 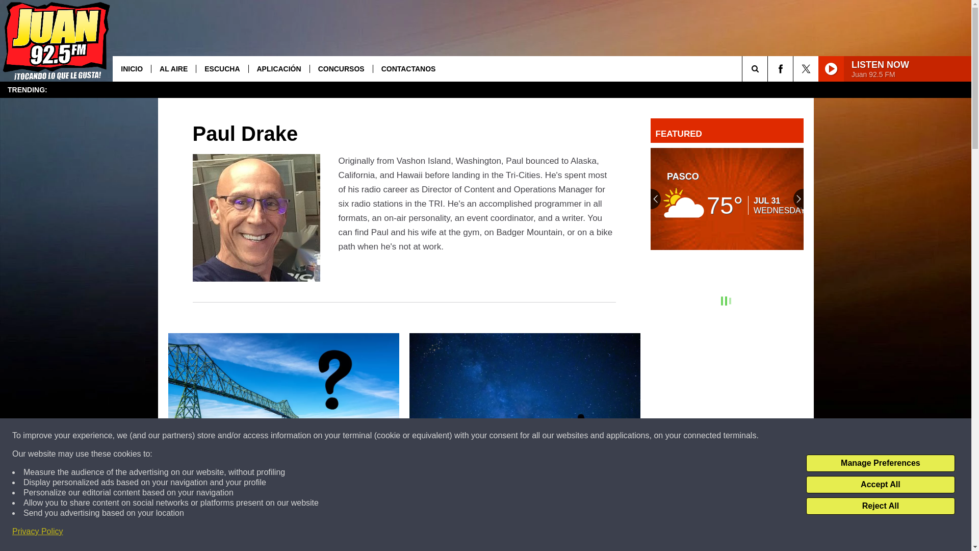 What do you see at coordinates (221, 68) in the screenshot?
I see `ESCUCHA` at bounding box center [221, 68].